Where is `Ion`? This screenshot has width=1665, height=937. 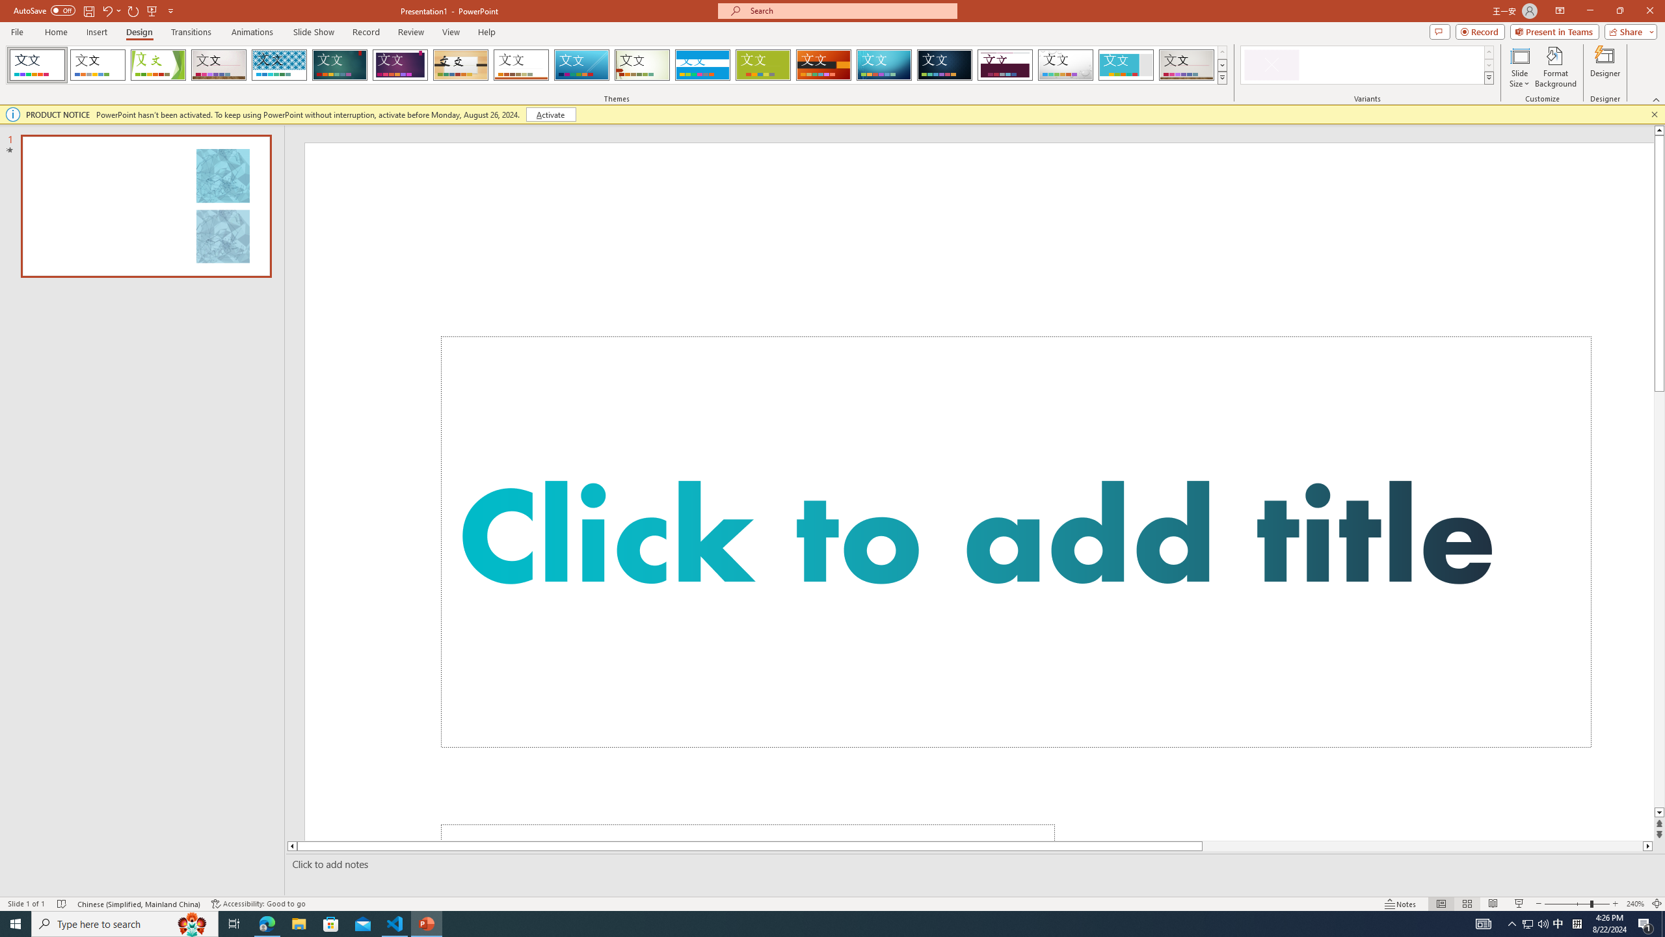 Ion is located at coordinates (340, 65).